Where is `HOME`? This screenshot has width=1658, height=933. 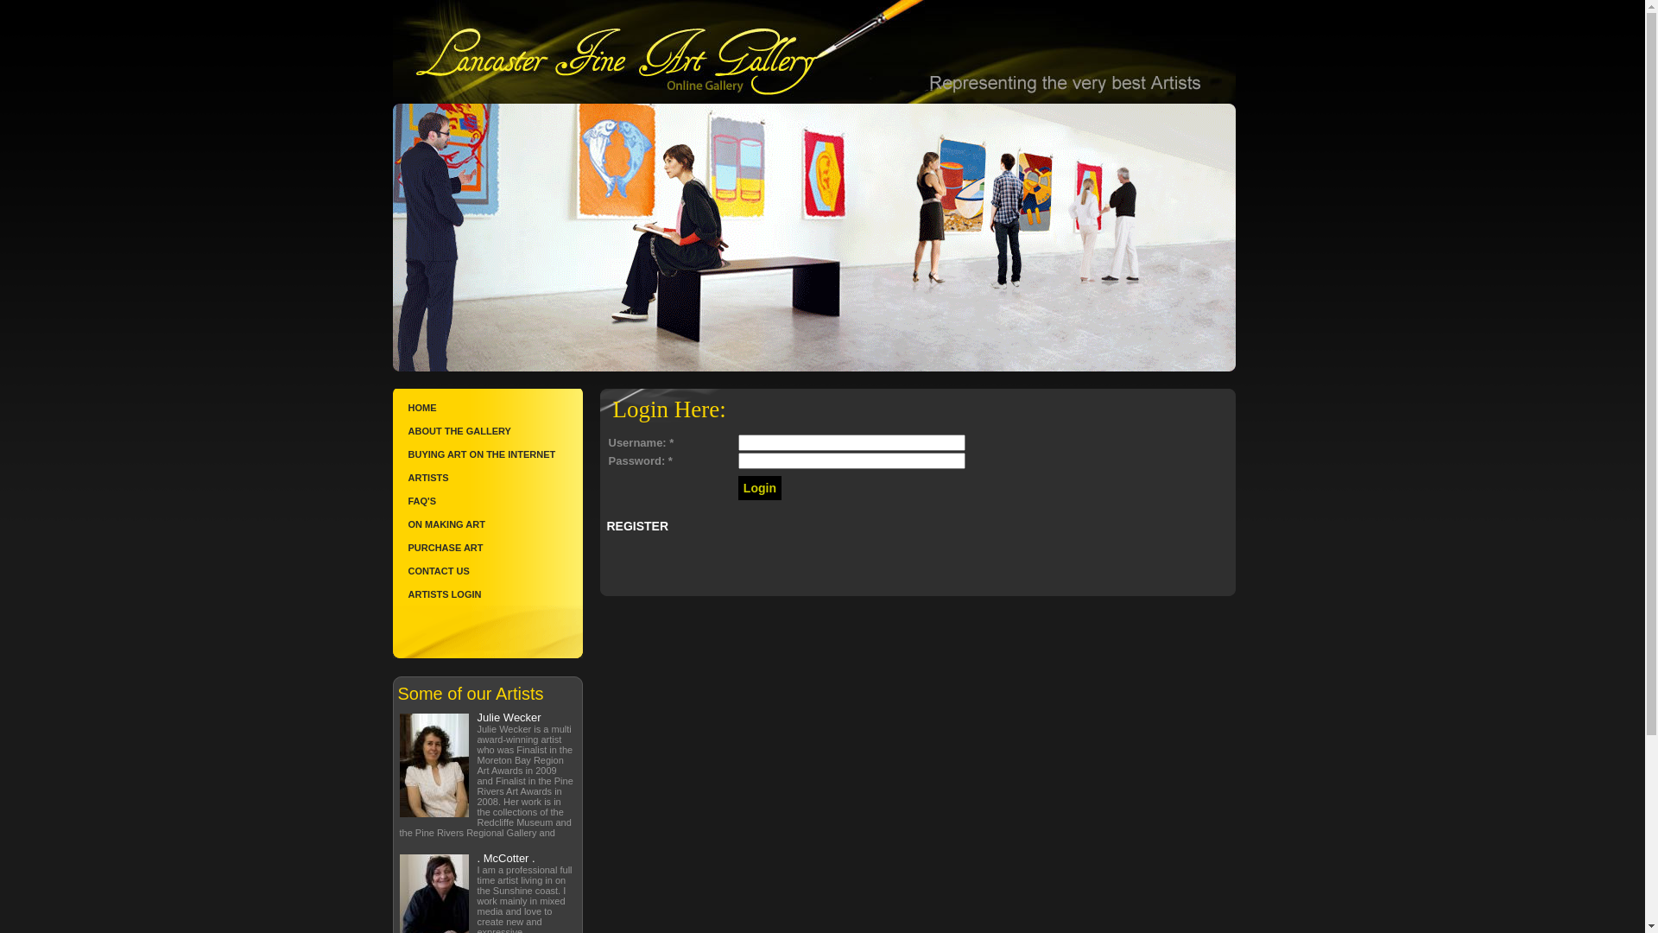 HOME is located at coordinates (487, 408).